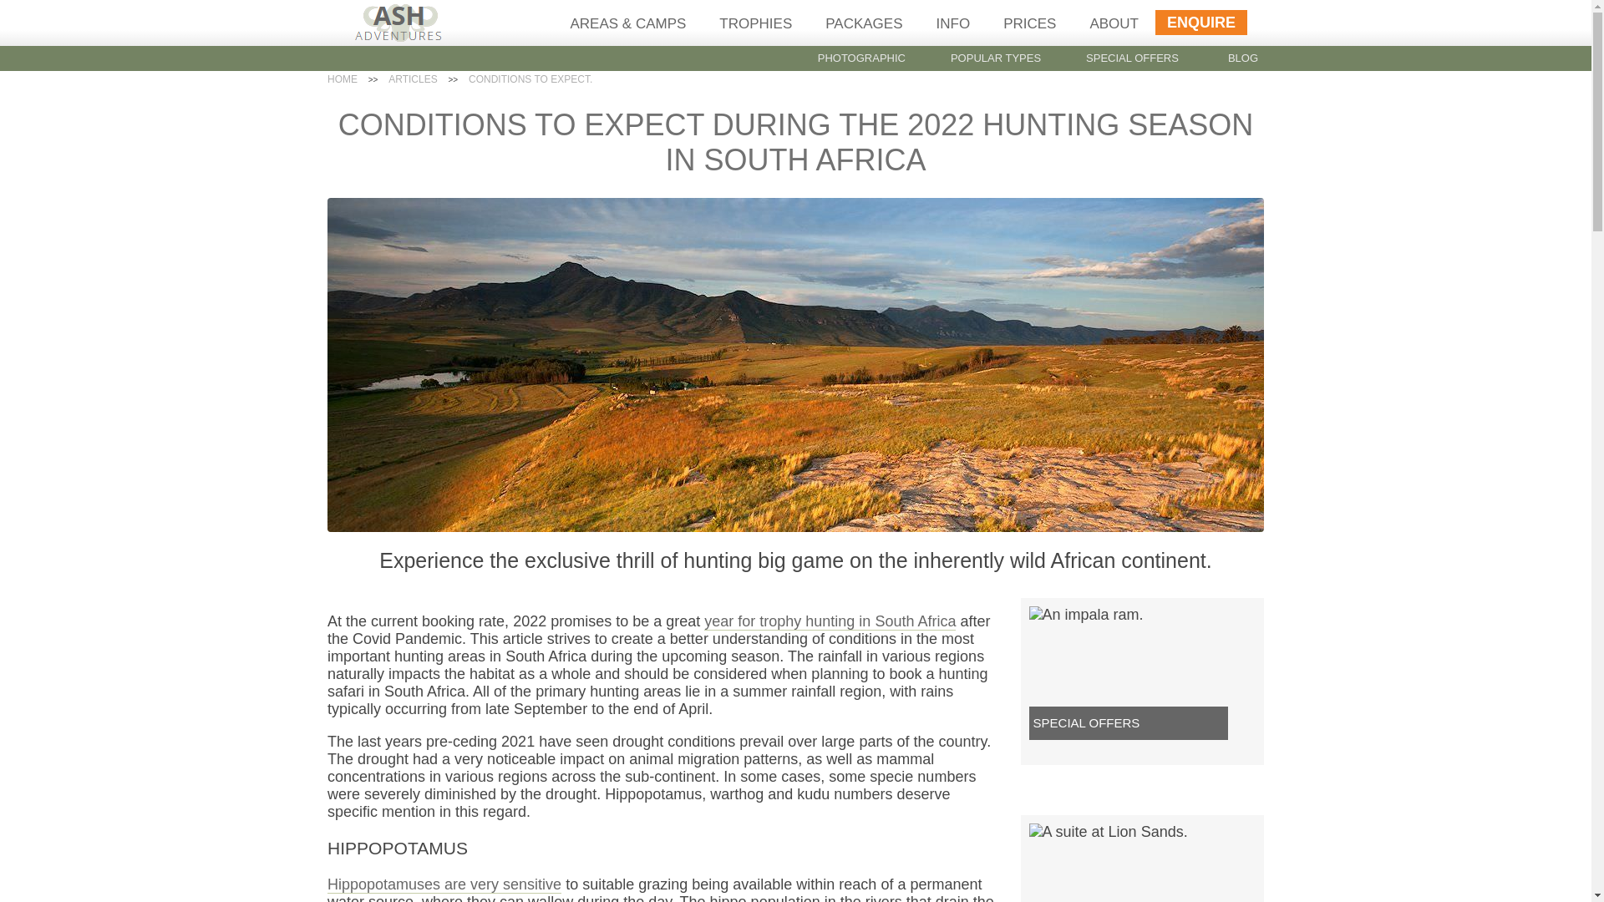  Describe the element at coordinates (1086, 722) in the screenshot. I see `SPECIAL OFFERS` at that location.